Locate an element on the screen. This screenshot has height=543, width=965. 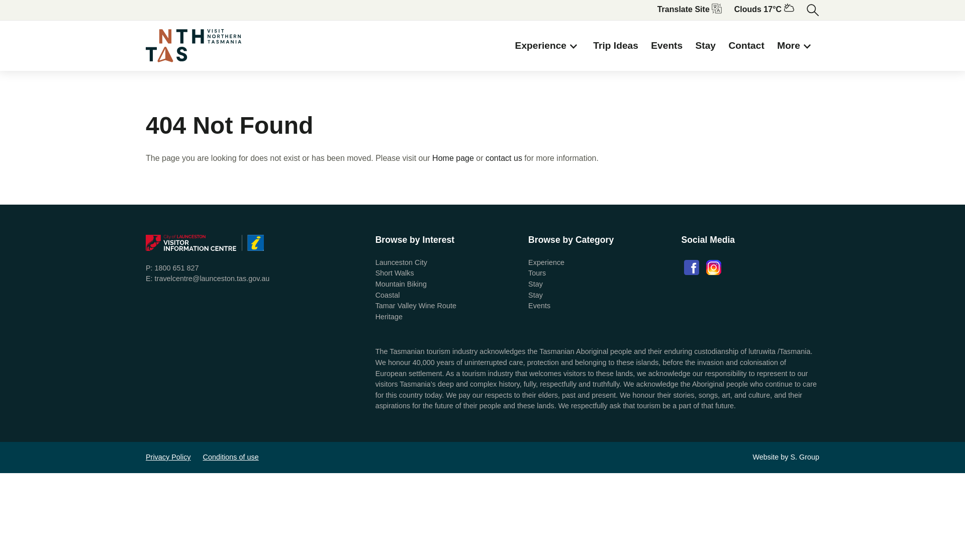
Contact is located at coordinates (746, 46).